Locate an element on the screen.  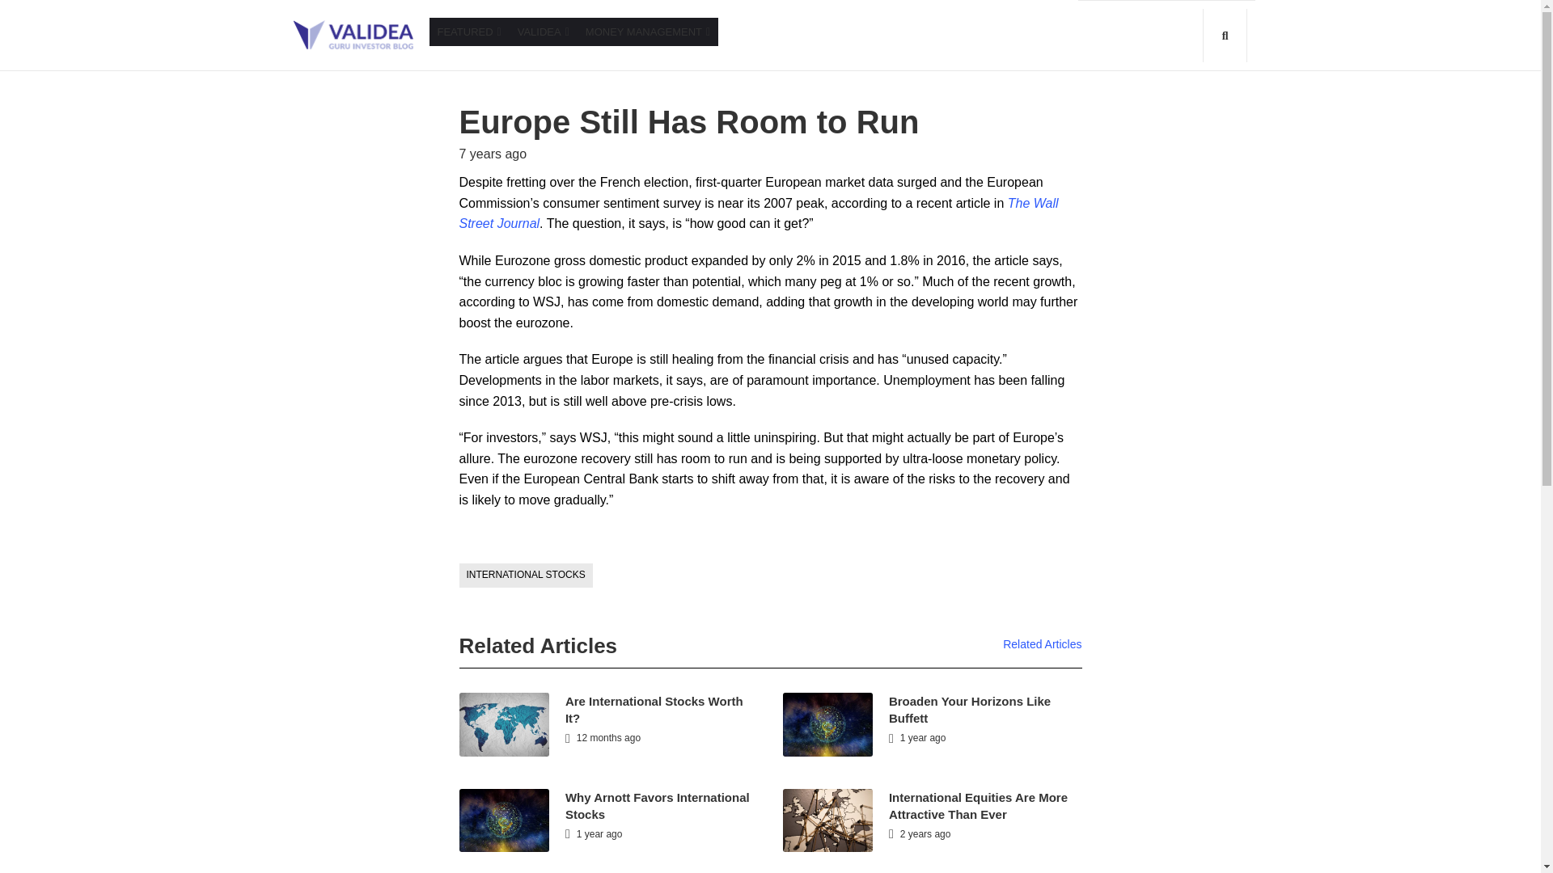
7 years ago is located at coordinates (493, 154).